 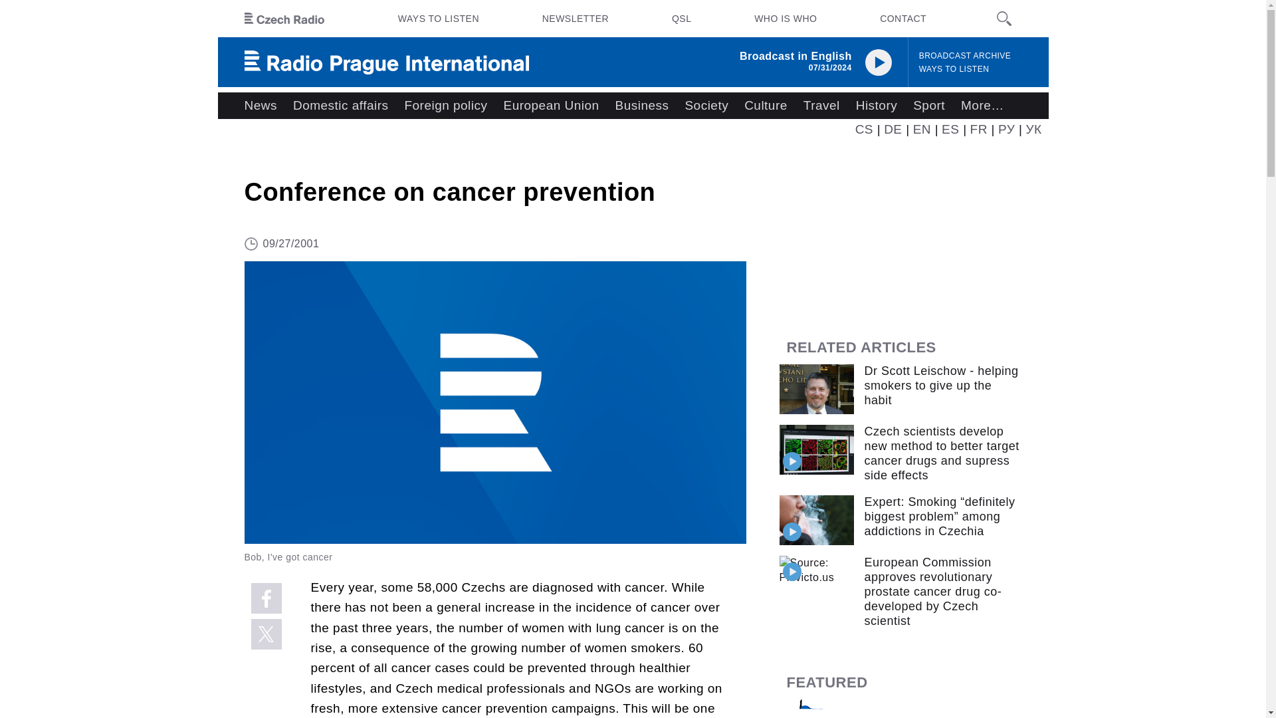 What do you see at coordinates (876, 106) in the screenshot?
I see `History` at bounding box center [876, 106].